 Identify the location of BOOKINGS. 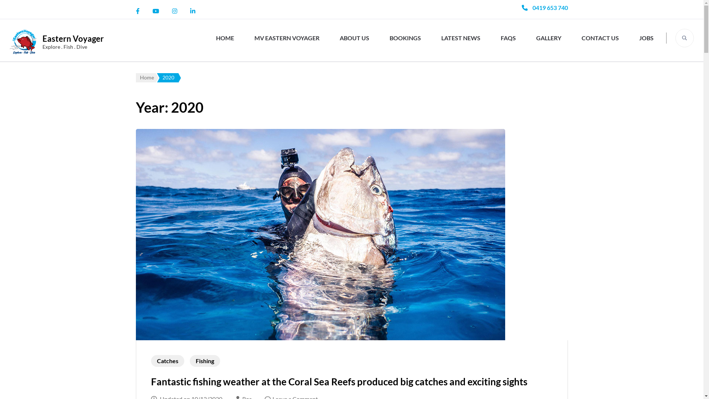
(405, 38).